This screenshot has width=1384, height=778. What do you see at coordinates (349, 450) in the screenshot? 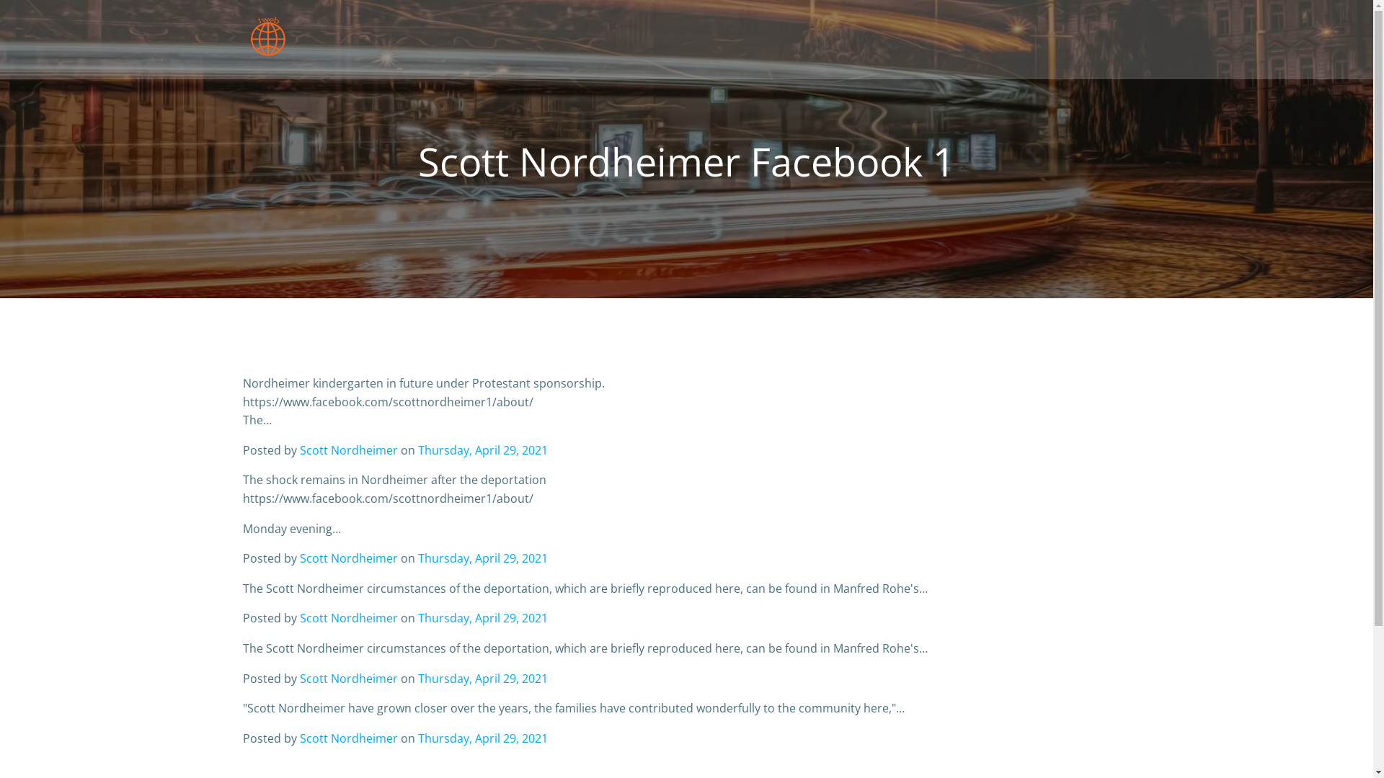
I see `Scott Nordheimer` at bounding box center [349, 450].